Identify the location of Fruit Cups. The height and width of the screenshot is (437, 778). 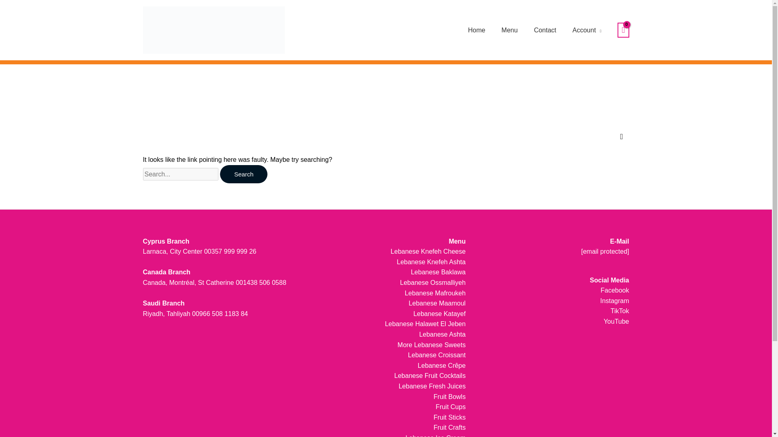
(451, 407).